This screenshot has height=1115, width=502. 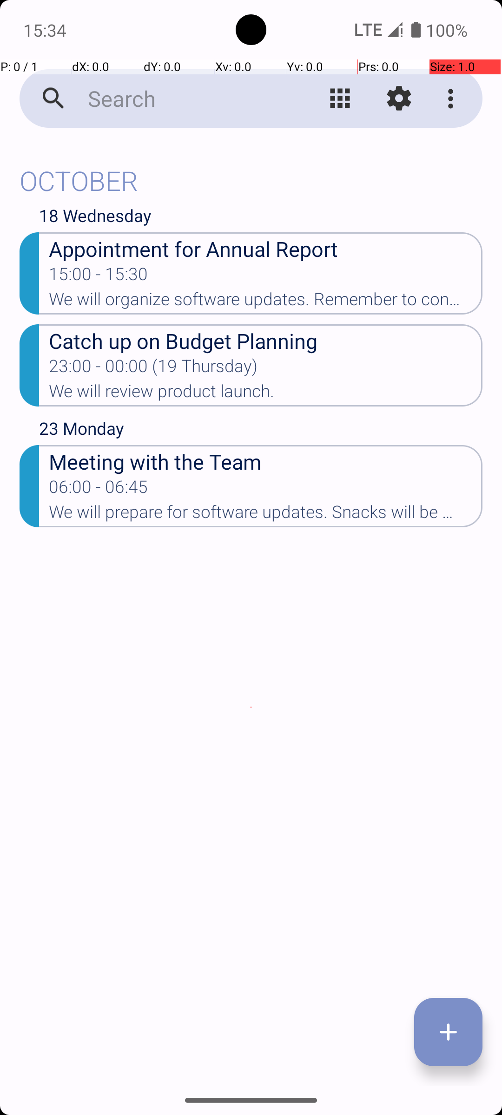 I want to click on We will review product launch., so click(x=266, y=394).